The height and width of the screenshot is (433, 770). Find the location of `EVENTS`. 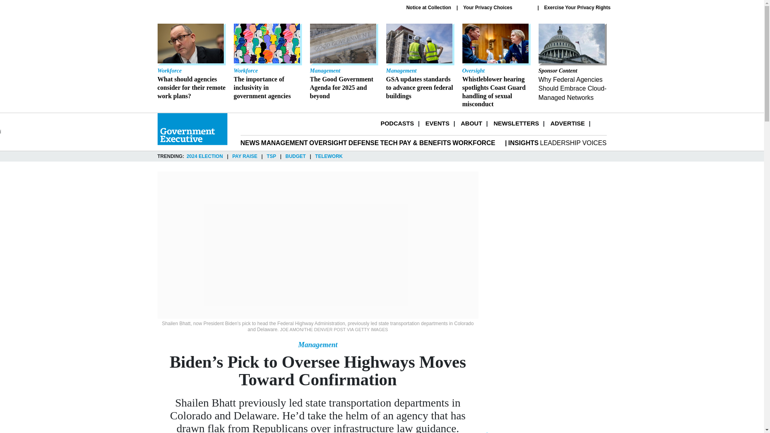

EVENTS is located at coordinates (438, 123).